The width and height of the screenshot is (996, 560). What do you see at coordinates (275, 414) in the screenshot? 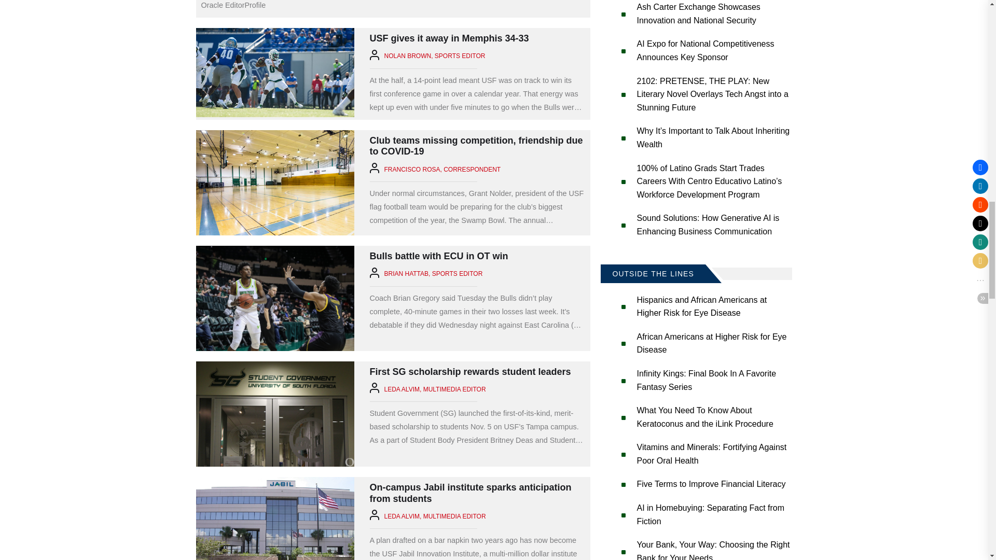
I see `First SG scholarship rewards student leaders` at bounding box center [275, 414].